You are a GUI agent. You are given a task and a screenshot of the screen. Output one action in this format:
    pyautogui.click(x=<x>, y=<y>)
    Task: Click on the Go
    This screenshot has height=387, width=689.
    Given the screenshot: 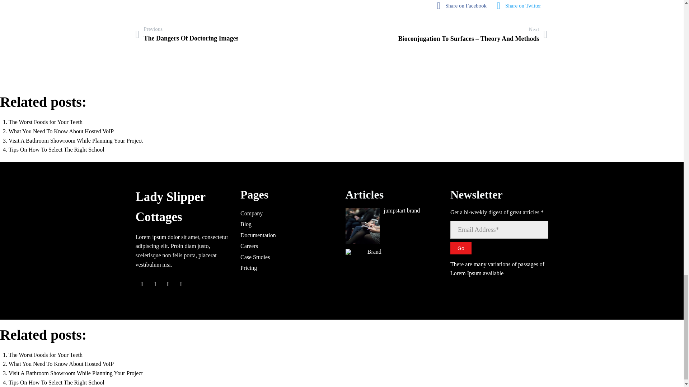 What is the action you would take?
    pyautogui.click(x=464, y=6)
    